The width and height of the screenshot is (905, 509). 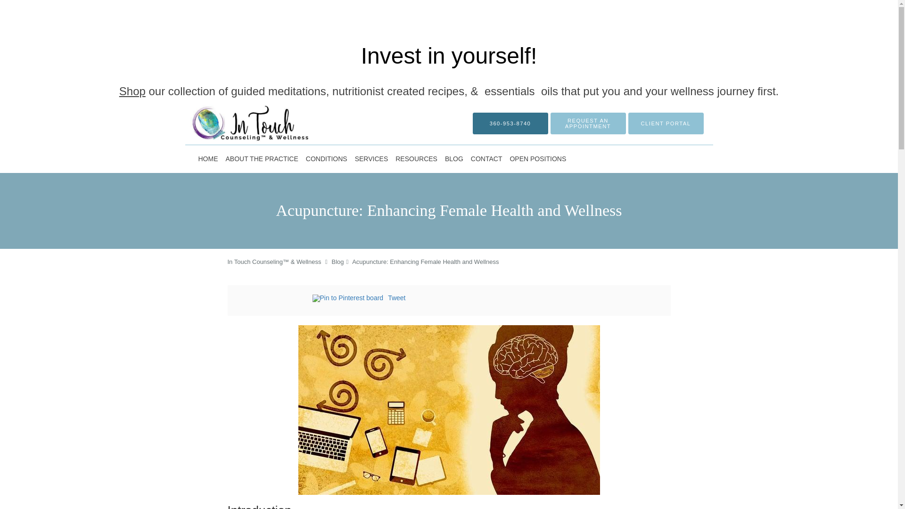 I want to click on SERVICES, so click(x=371, y=158).